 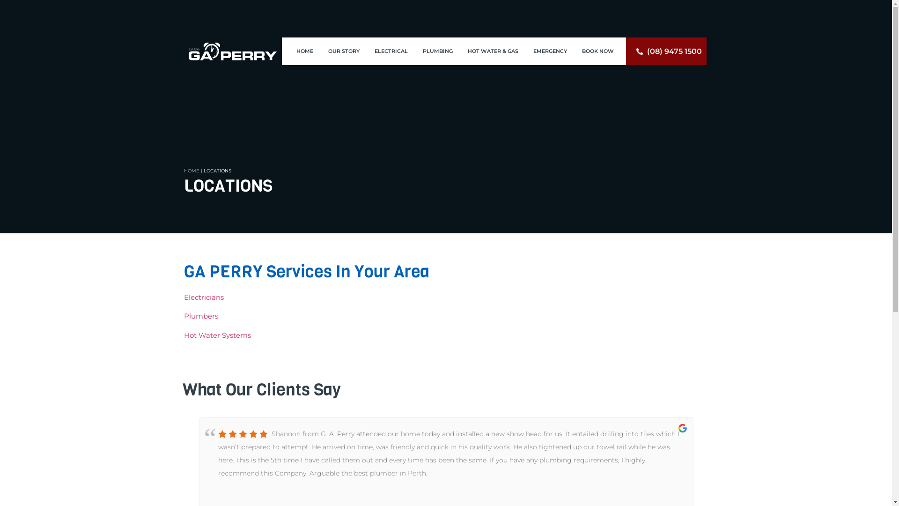 I want to click on OUR STORY, so click(x=344, y=52).